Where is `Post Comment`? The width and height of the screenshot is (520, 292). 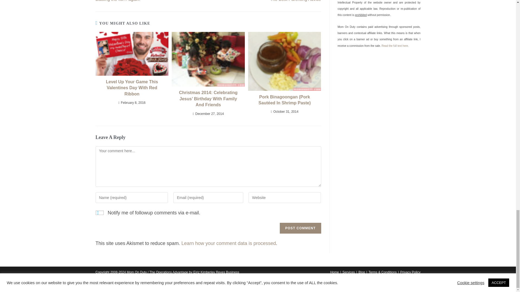
Post Comment is located at coordinates (300, 228).